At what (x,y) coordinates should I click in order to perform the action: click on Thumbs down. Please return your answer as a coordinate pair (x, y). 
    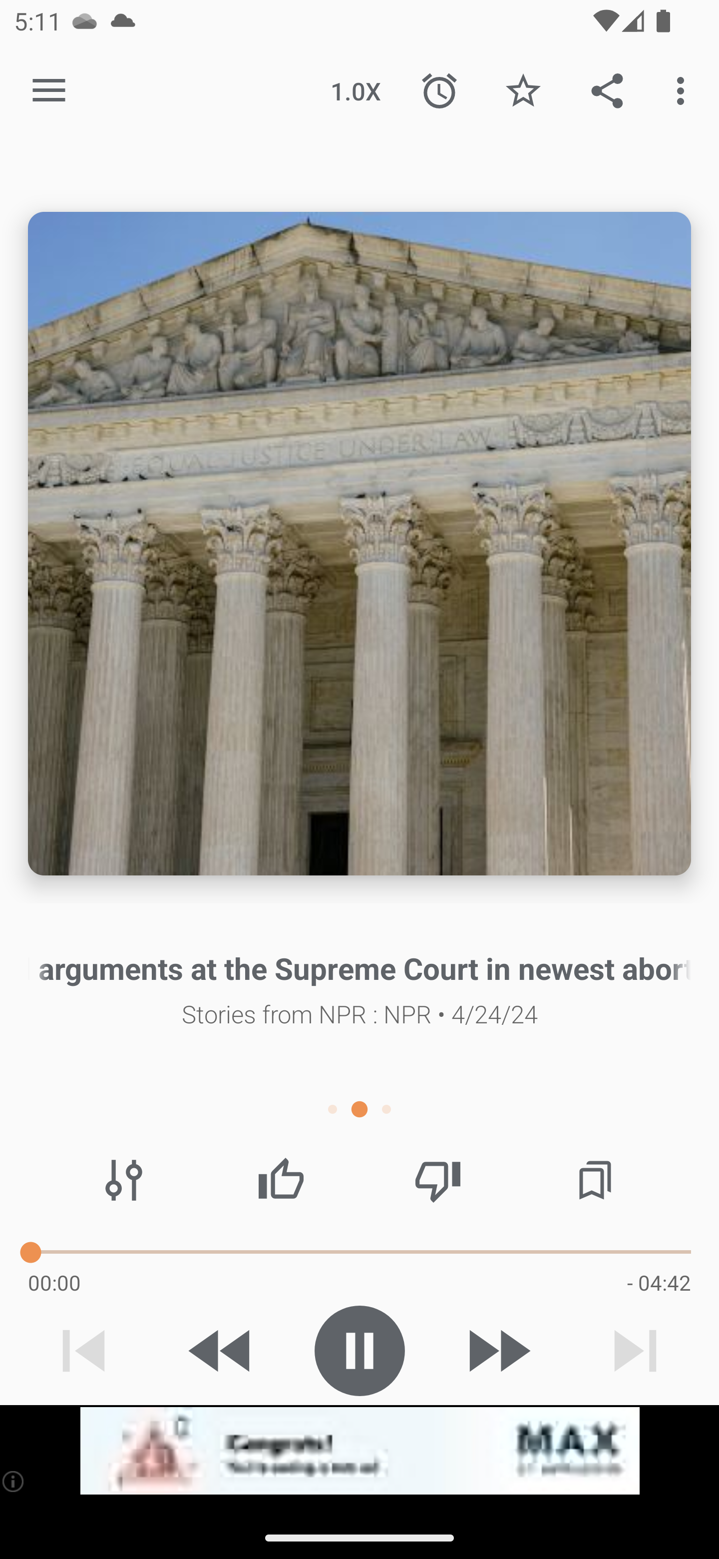
    Looking at the image, I should click on (437, 1180).